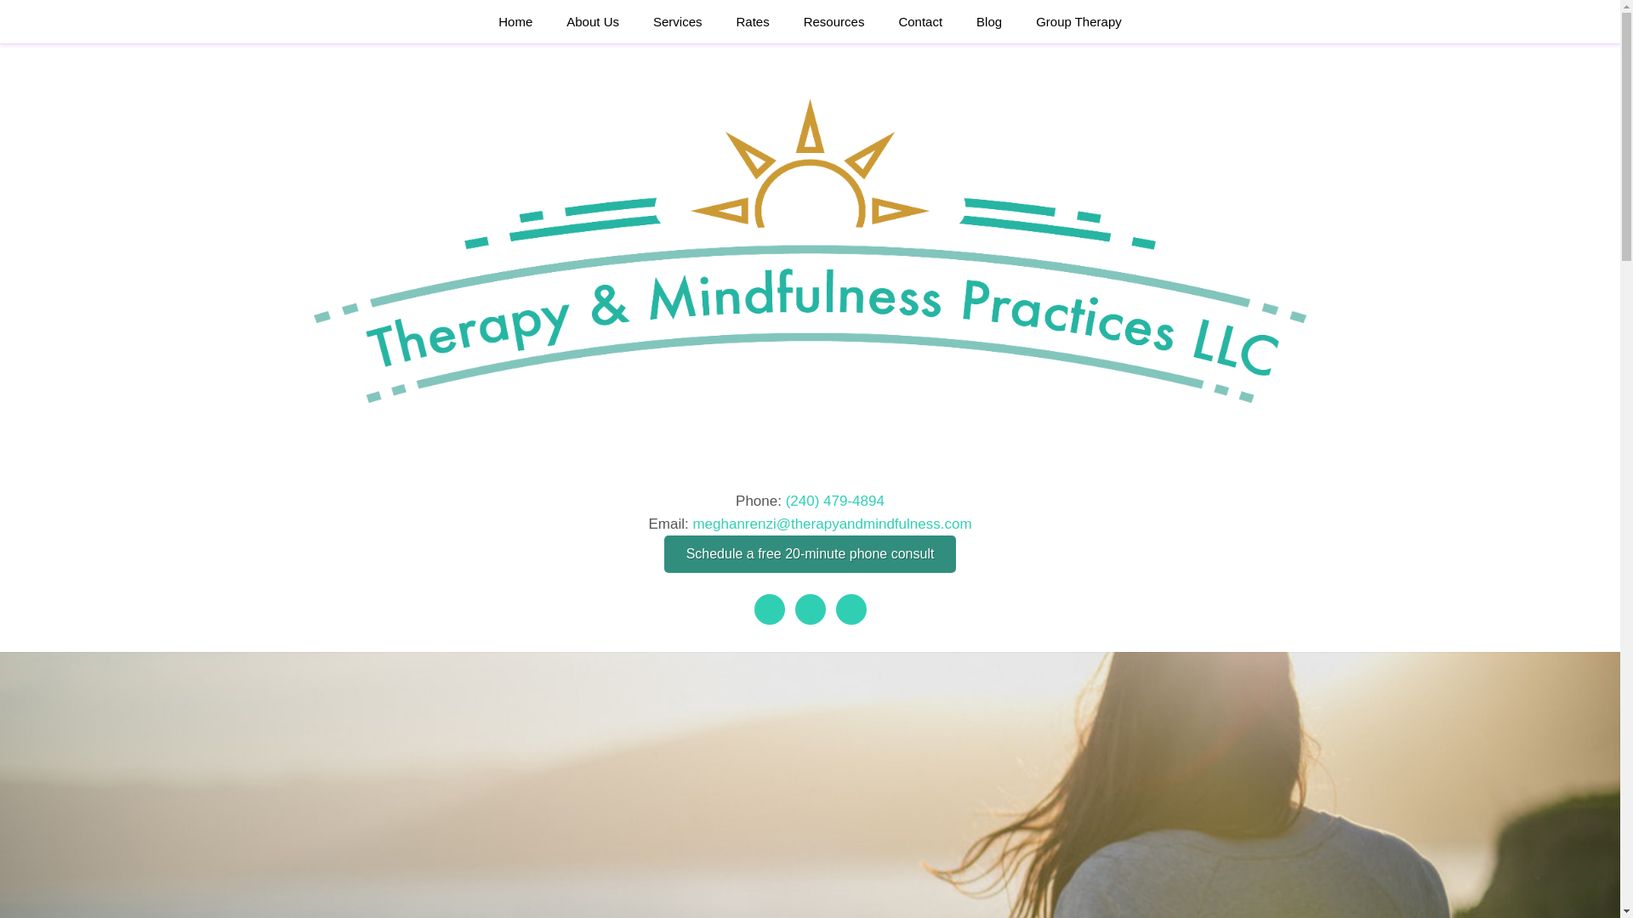 The height and width of the screenshot is (918, 1633). What do you see at coordinates (834, 21) in the screenshot?
I see `Resources` at bounding box center [834, 21].